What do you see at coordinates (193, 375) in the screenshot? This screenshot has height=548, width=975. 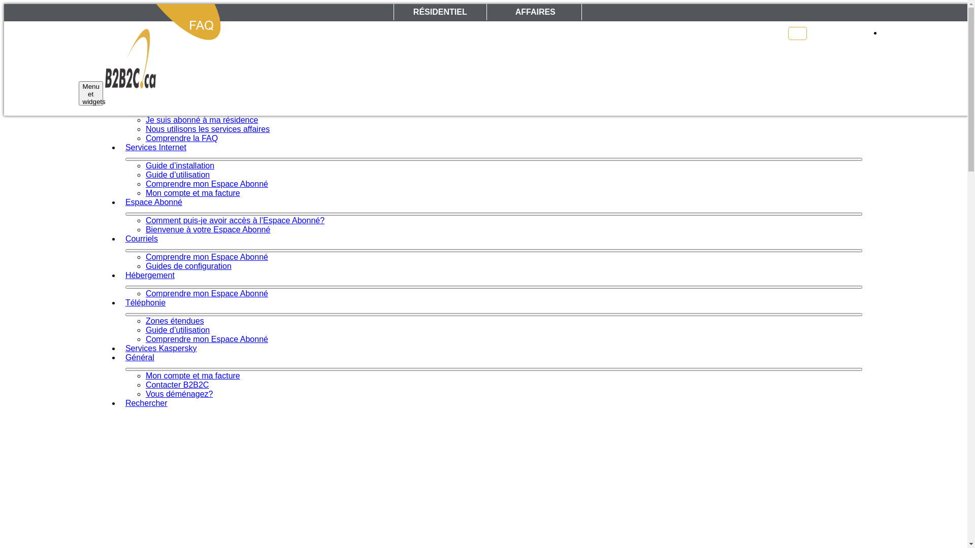 I see `Mon compte et ma facture` at bounding box center [193, 375].